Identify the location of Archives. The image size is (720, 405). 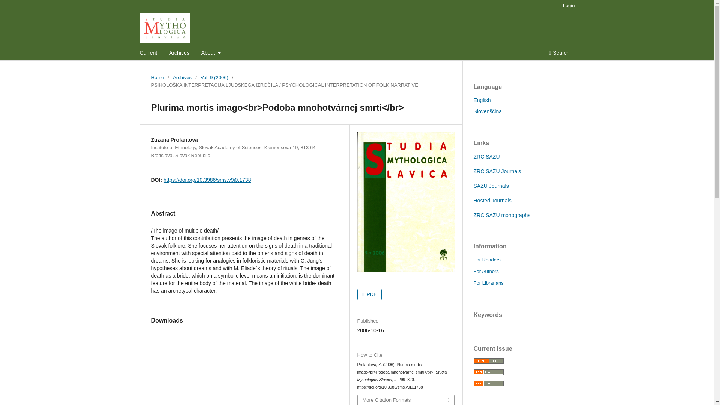
(182, 77).